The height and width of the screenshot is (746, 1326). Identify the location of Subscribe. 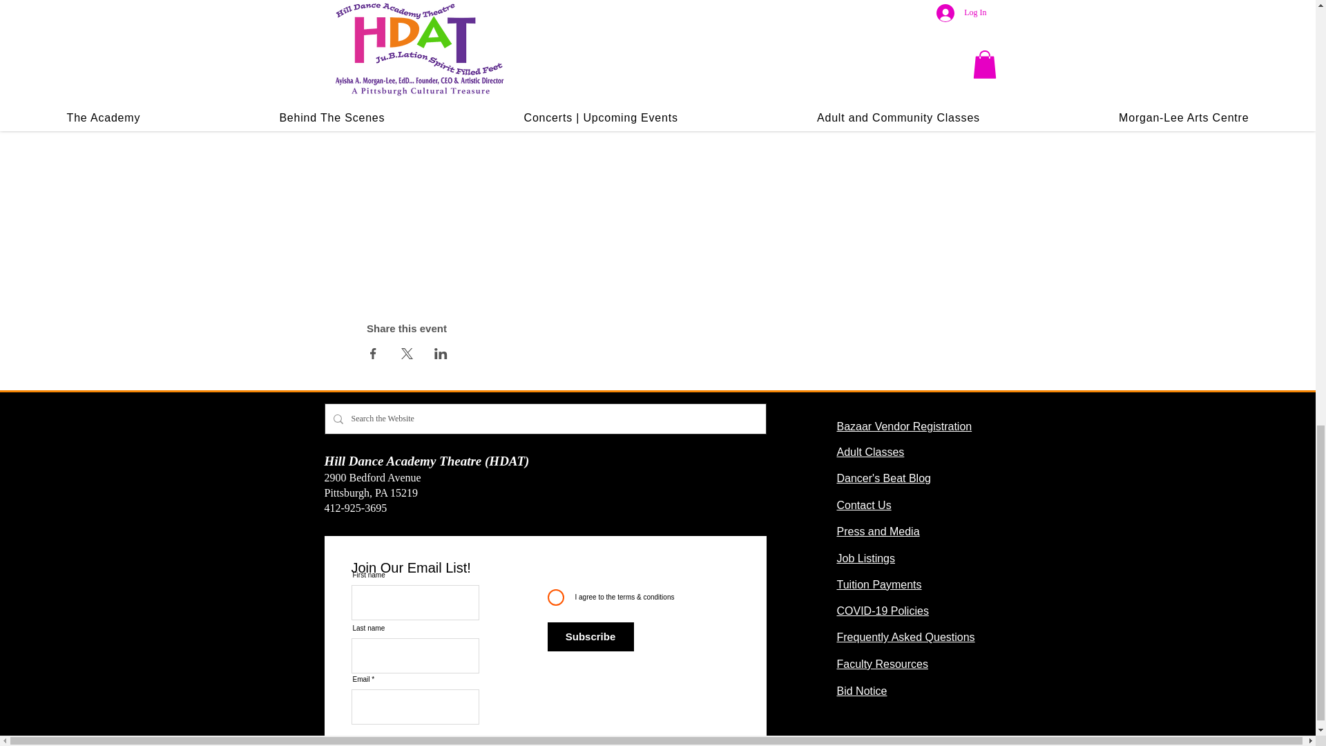
(590, 636).